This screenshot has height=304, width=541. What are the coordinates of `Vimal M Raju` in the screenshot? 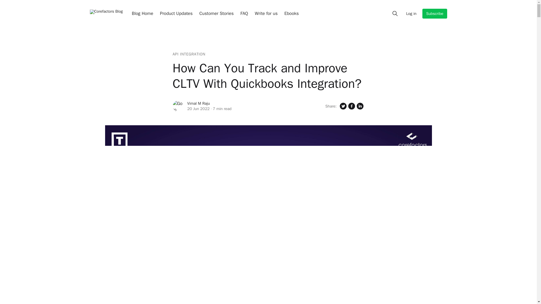 It's located at (198, 103).